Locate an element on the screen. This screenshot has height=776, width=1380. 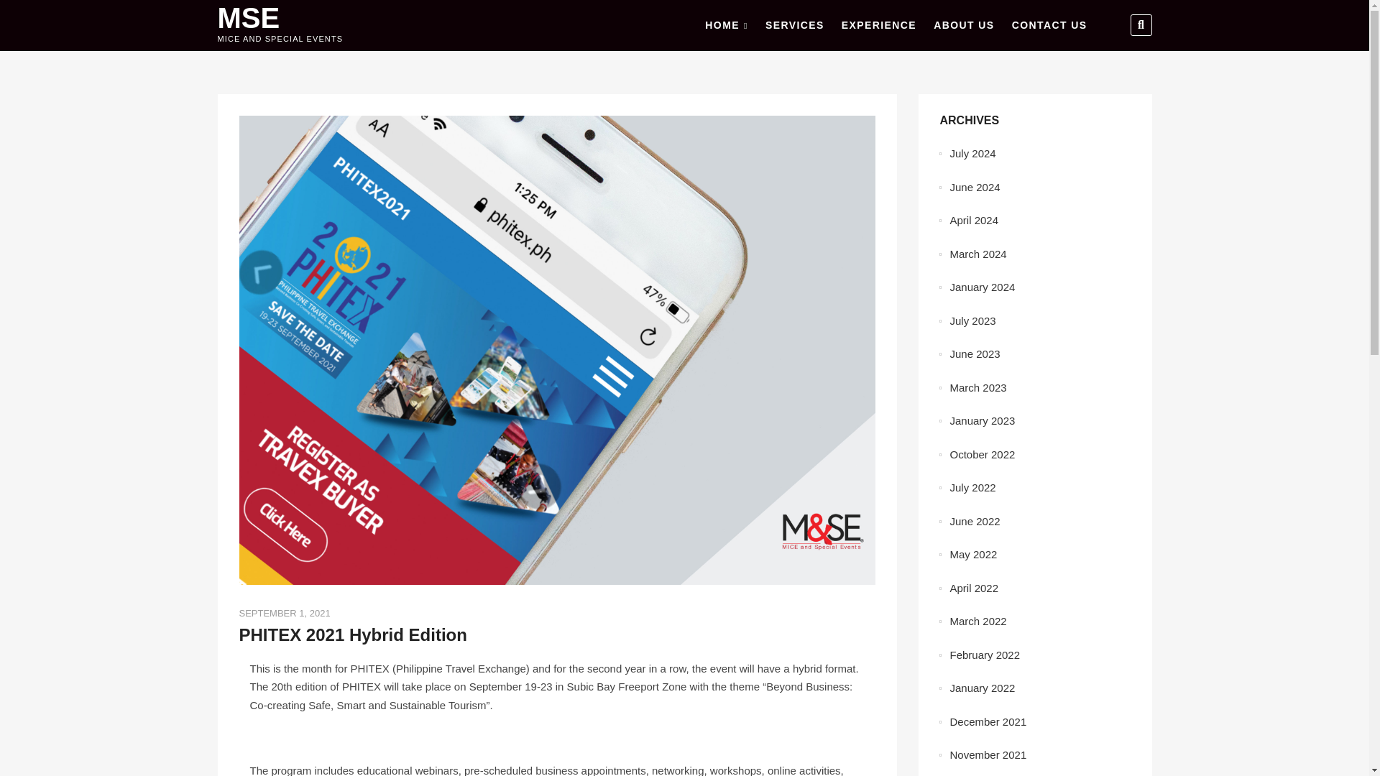
July 2024 is located at coordinates (973, 154).